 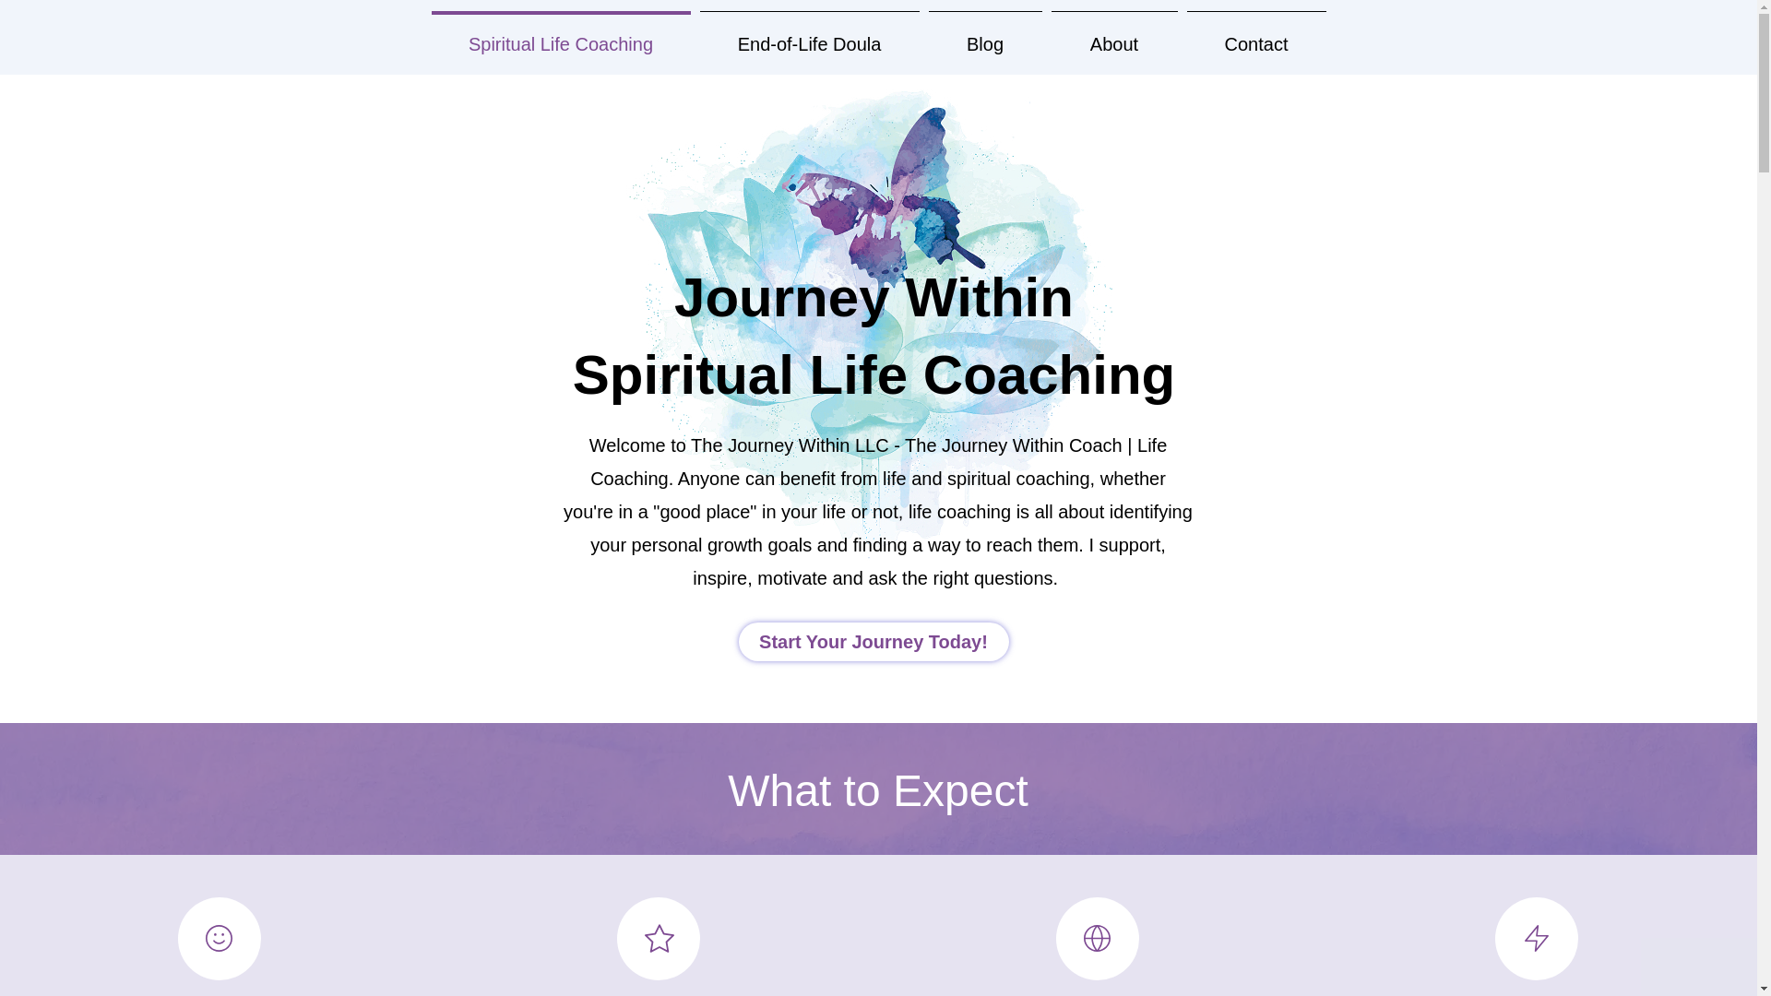 I want to click on Start Your Journey Today!, so click(x=873, y=642).